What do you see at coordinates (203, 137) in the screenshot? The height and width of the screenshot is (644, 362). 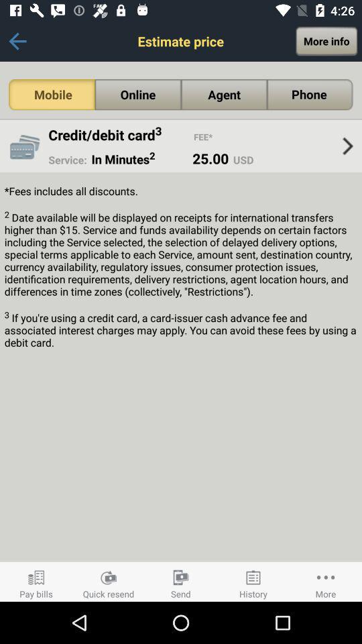 I see `select app to the right of credit/debit card3 icon` at bounding box center [203, 137].